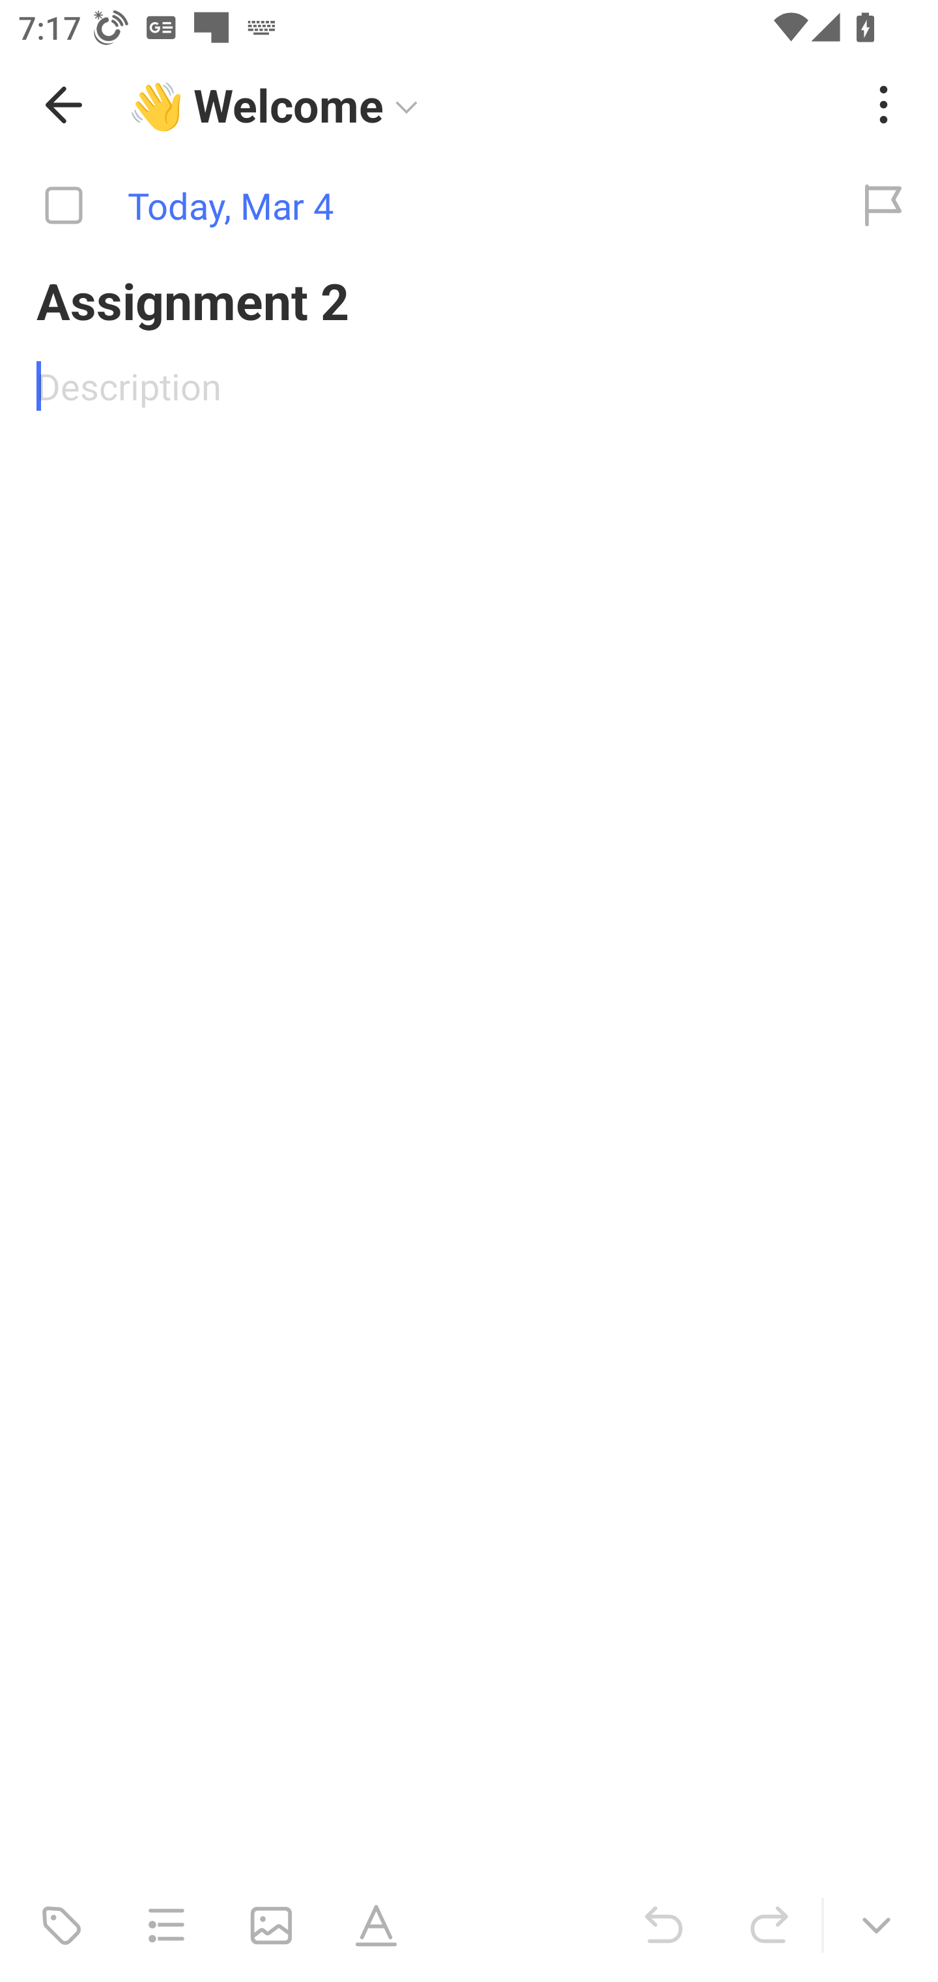 The image size is (938, 1982). I want to click on Description, so click(469, 385).